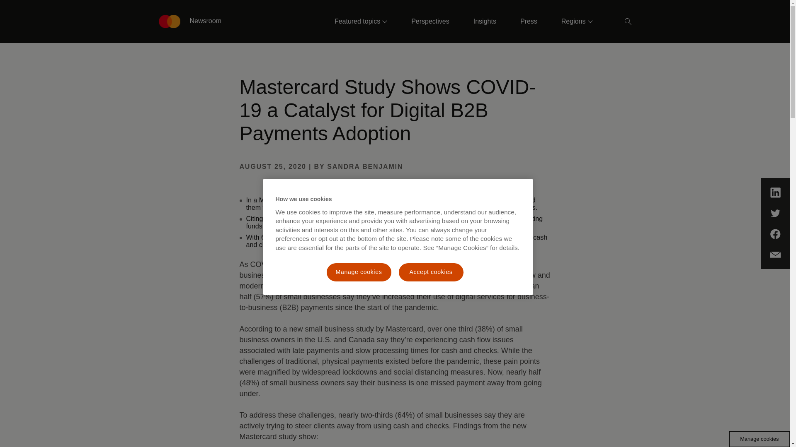  What do you see at coordinates (430, 22) in the screenshot?
I see `Perspectives` at bounding box center [430, 22].